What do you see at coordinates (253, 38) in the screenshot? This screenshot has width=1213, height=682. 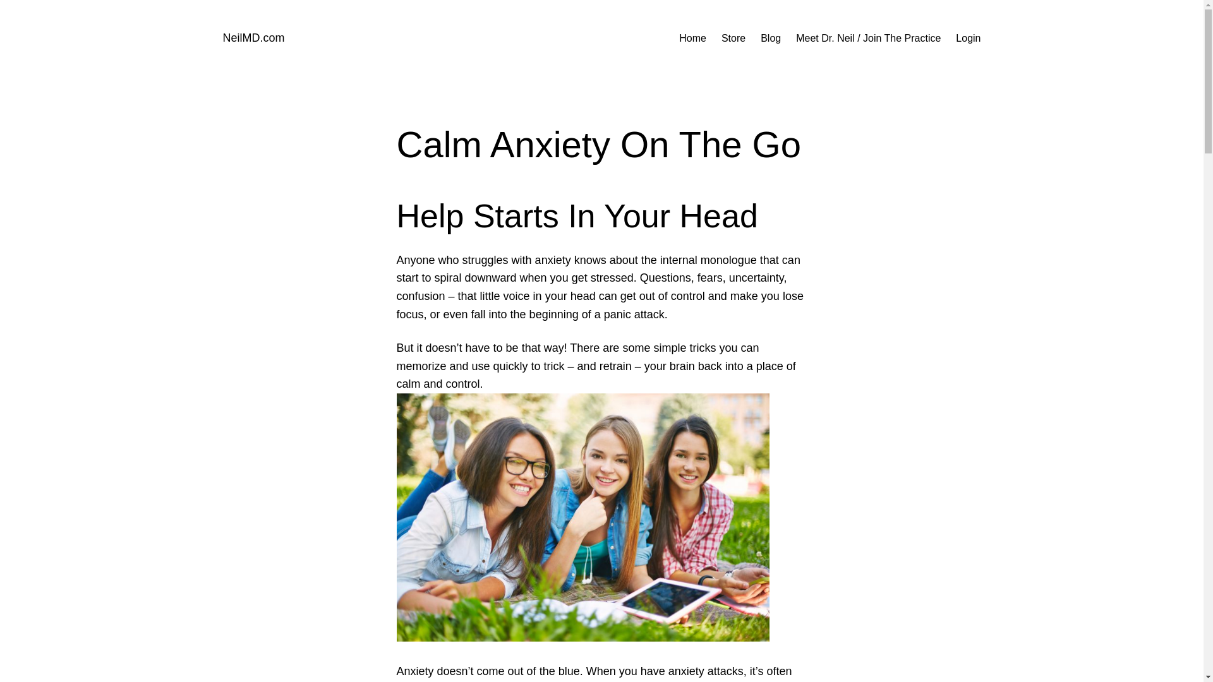 I see `NeilMD.com` at bounding box center [253, 38].